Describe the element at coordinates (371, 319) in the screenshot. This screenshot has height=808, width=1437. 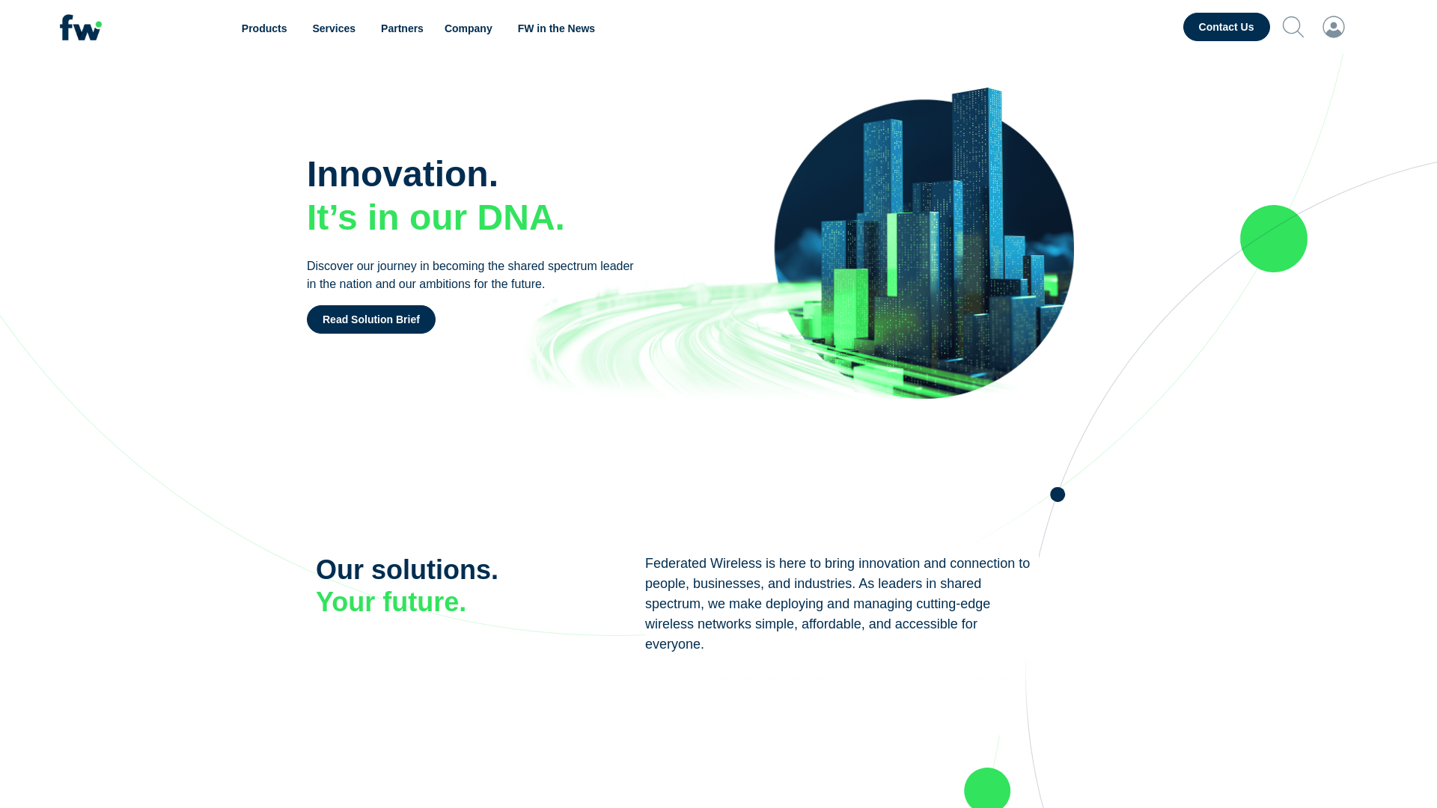
I see `Read Solution Brief` at that location.